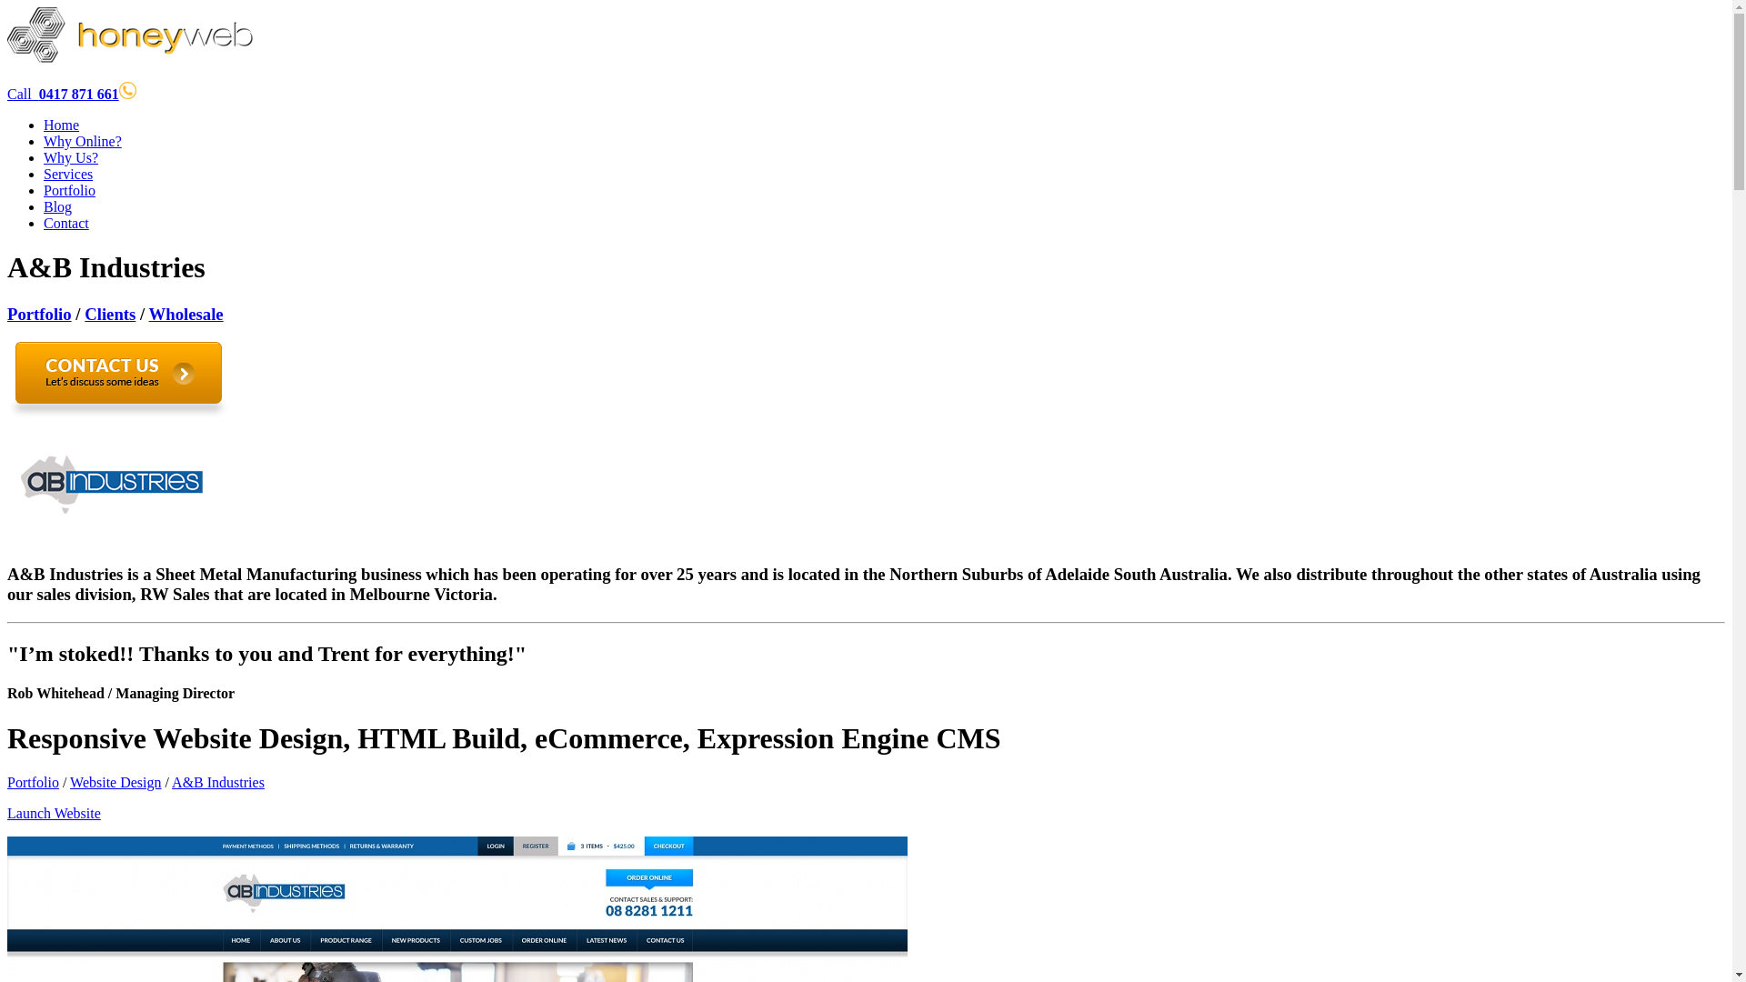 The width and height of the screenshot is (1746, 982). I want to click on A&B Industries, so click(218, 782).